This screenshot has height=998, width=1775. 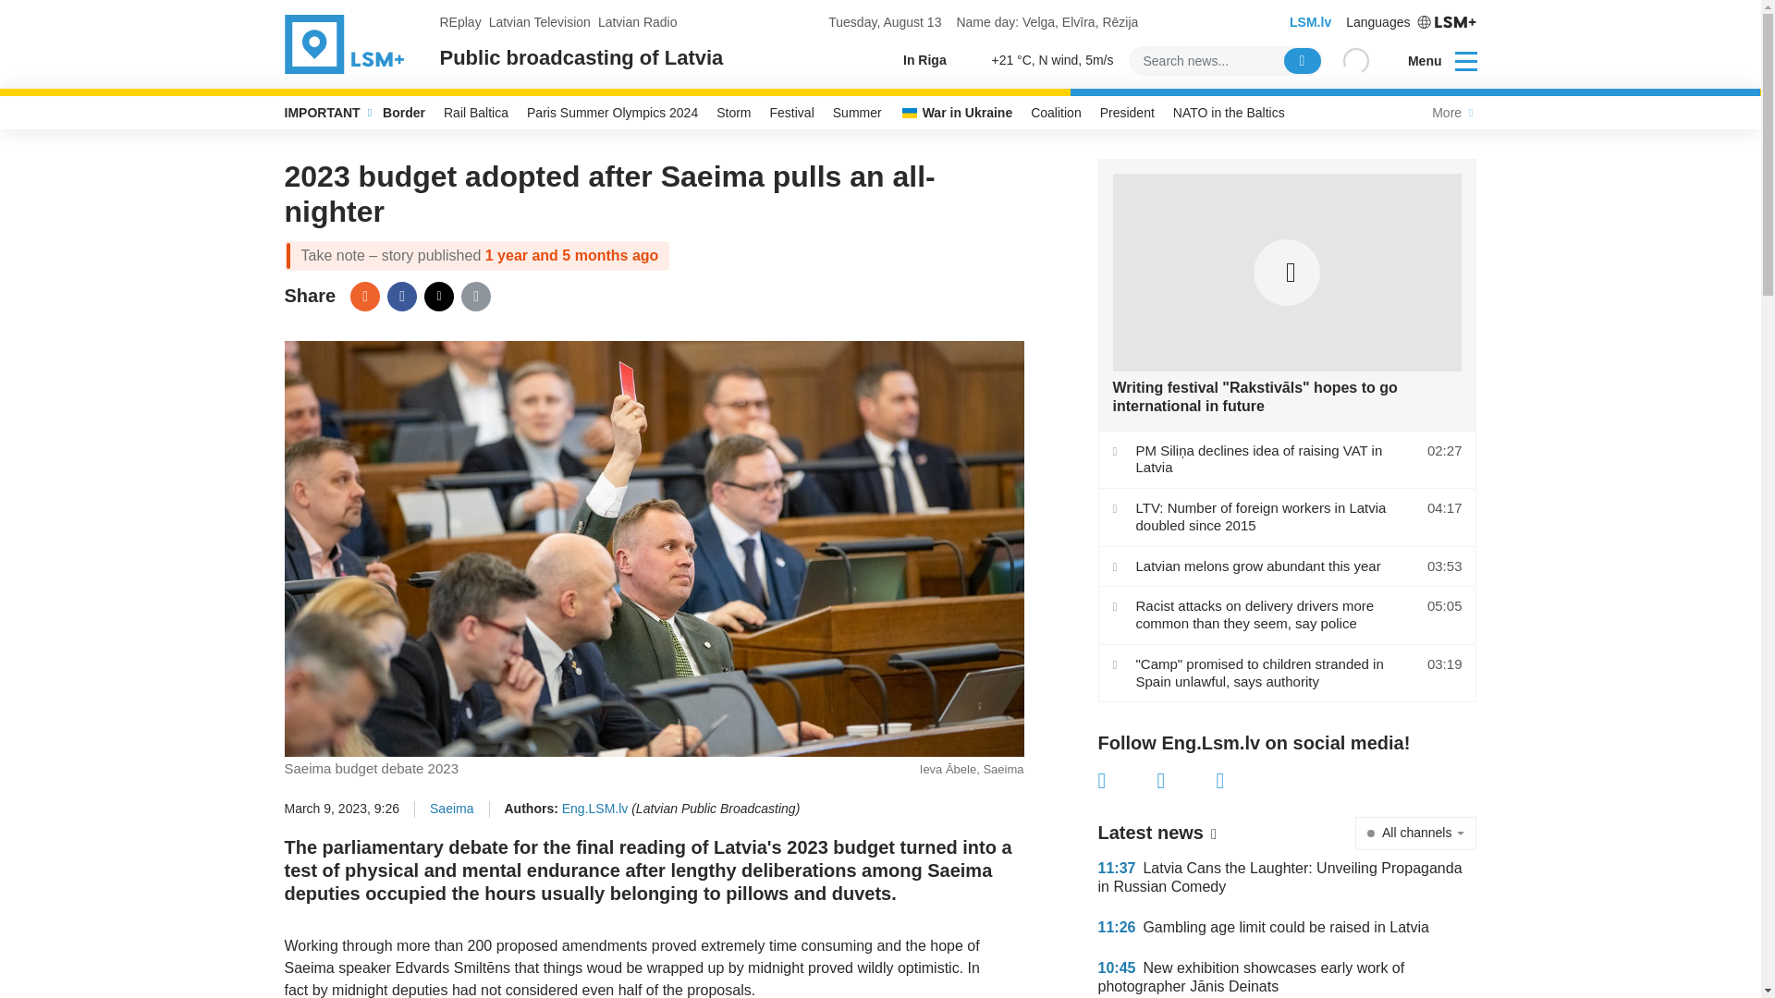 I want to click on Languages, so click(x=1411, y=22).